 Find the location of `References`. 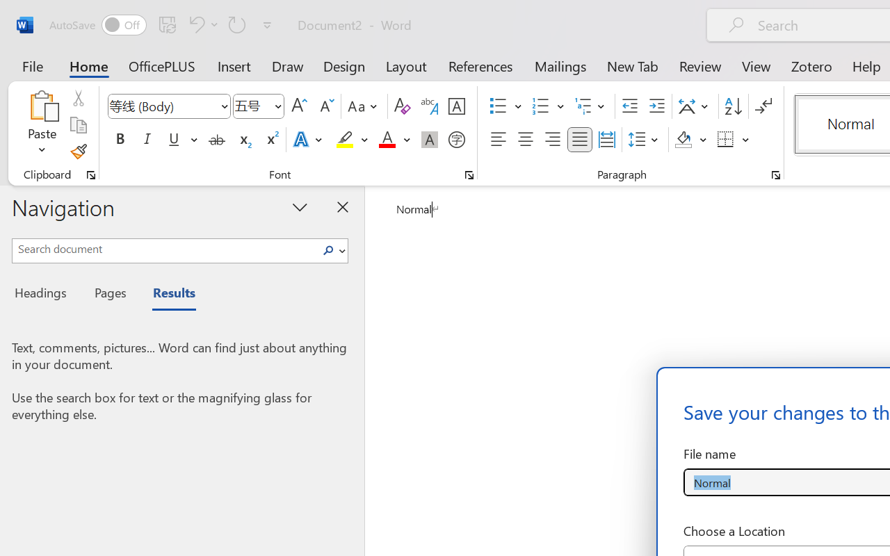

References is located at coordinates (480, 65).